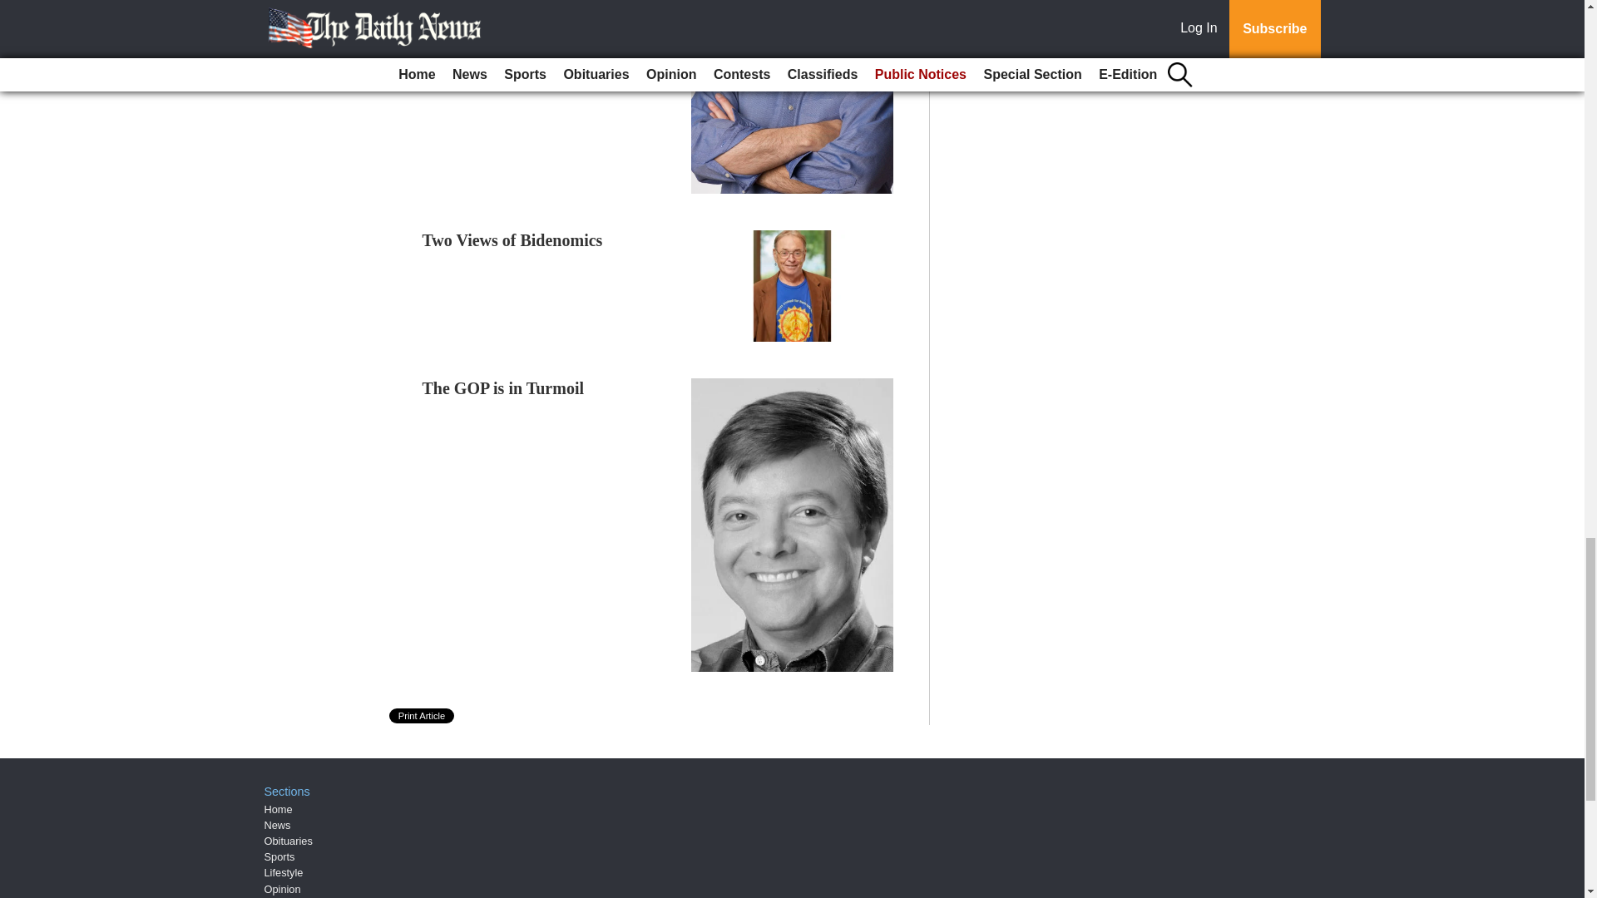  I want to click on News, so click(278, 825).